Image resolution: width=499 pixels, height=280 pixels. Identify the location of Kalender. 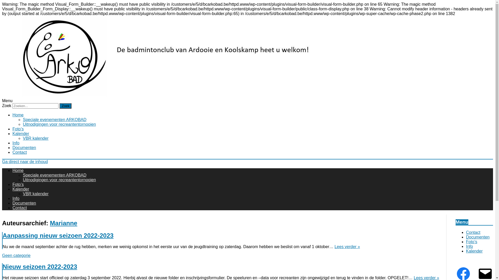
(474, 251).